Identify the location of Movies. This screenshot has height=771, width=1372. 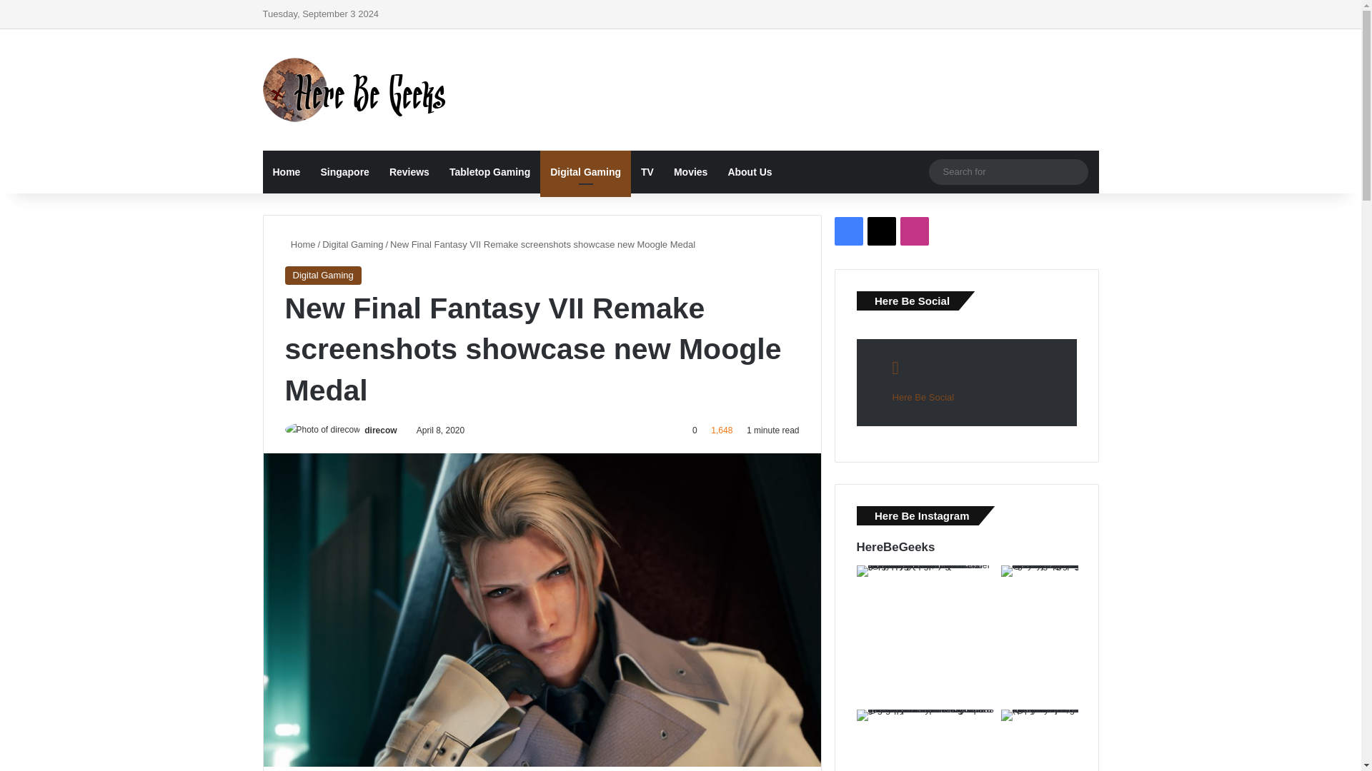
(690, 171).